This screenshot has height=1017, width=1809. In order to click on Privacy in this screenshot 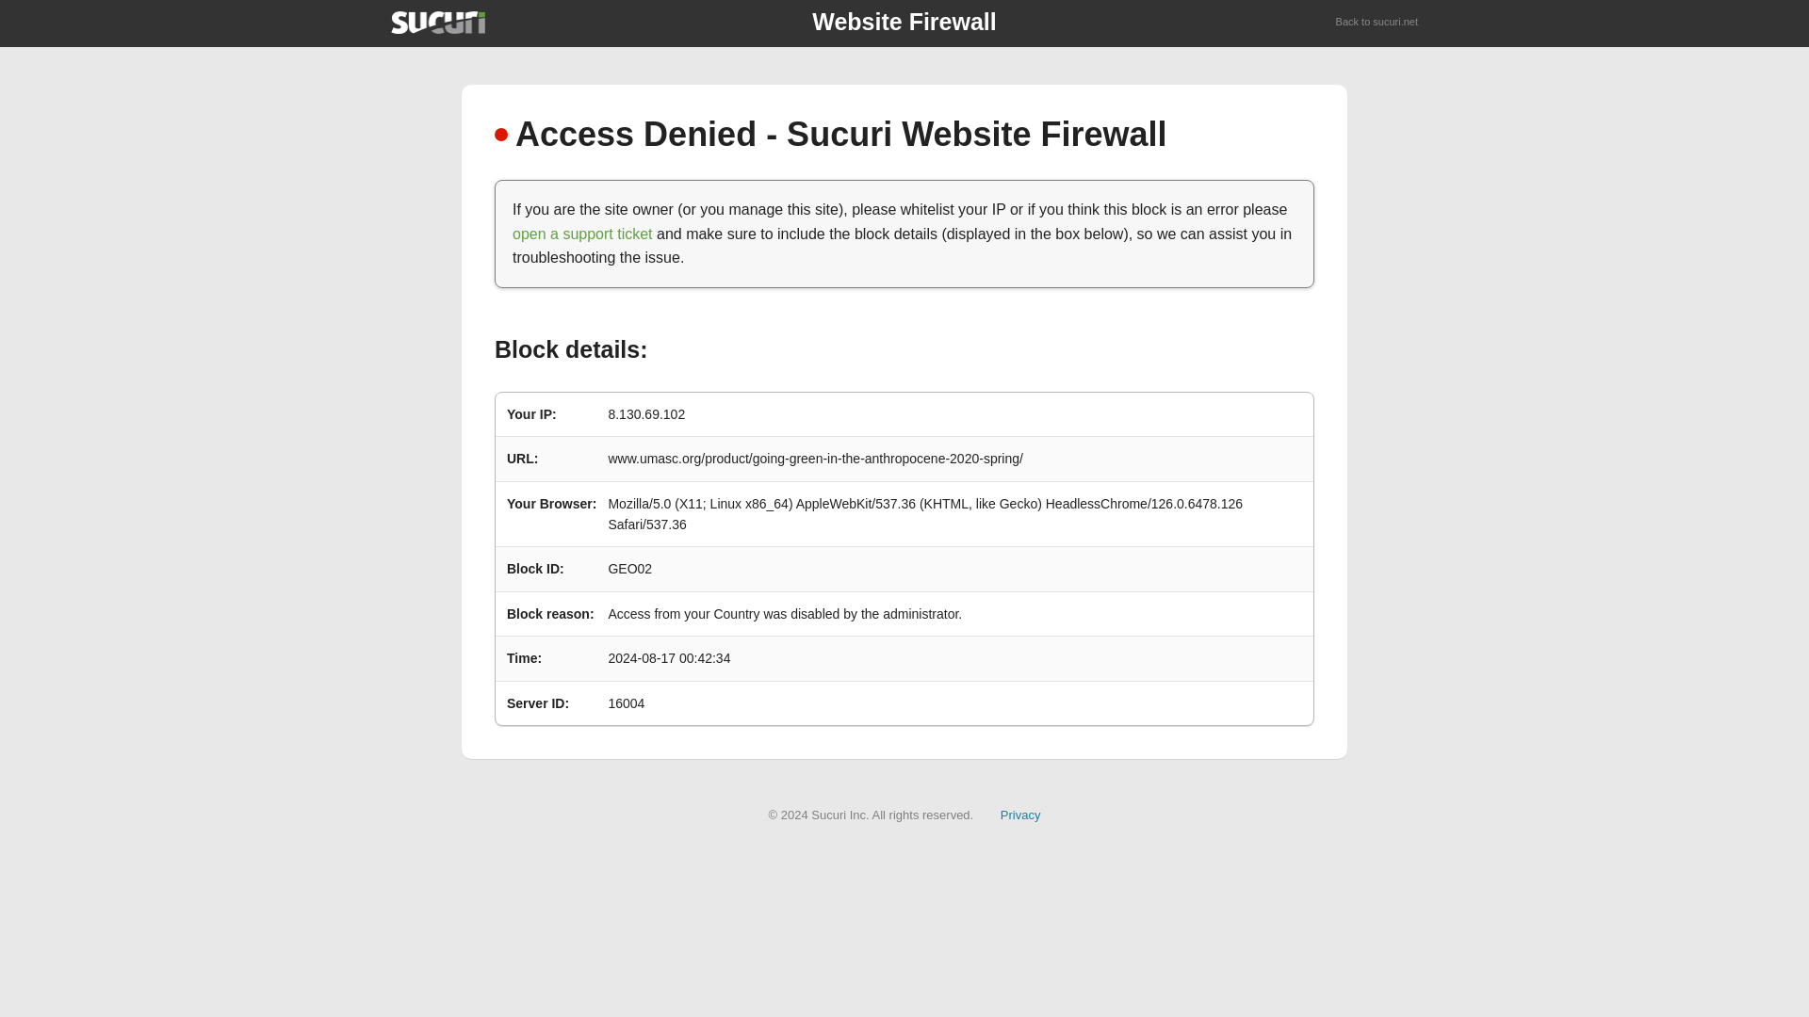, I will do `click(1020, 814)`.